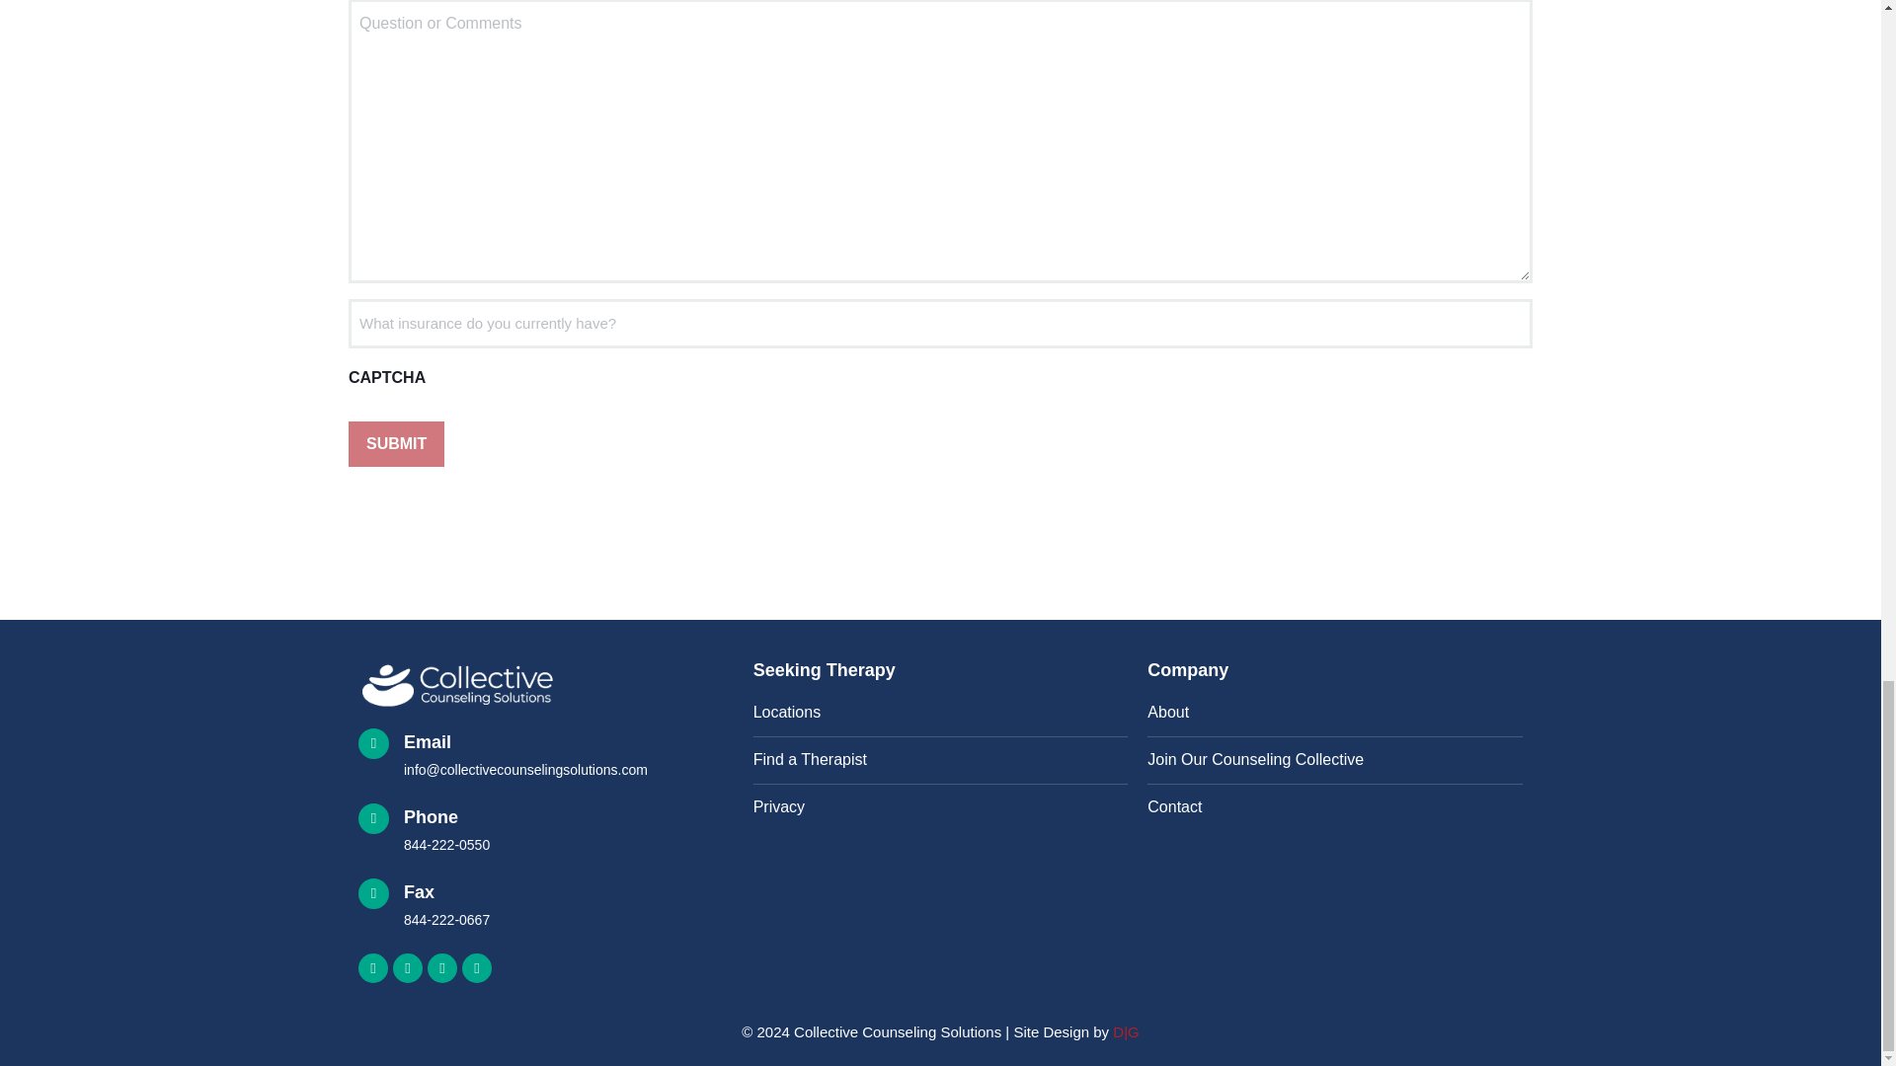 This screenshot has height=1066, width=1896. I want to click on Submit, so click(545, 831).